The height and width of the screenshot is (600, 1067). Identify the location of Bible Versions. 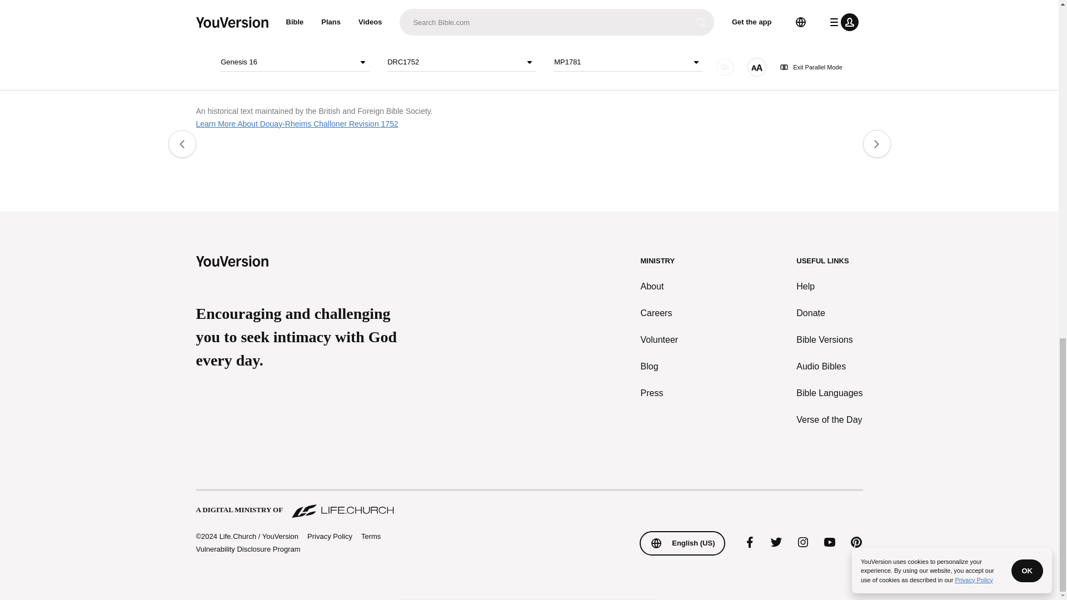
(829, 340).